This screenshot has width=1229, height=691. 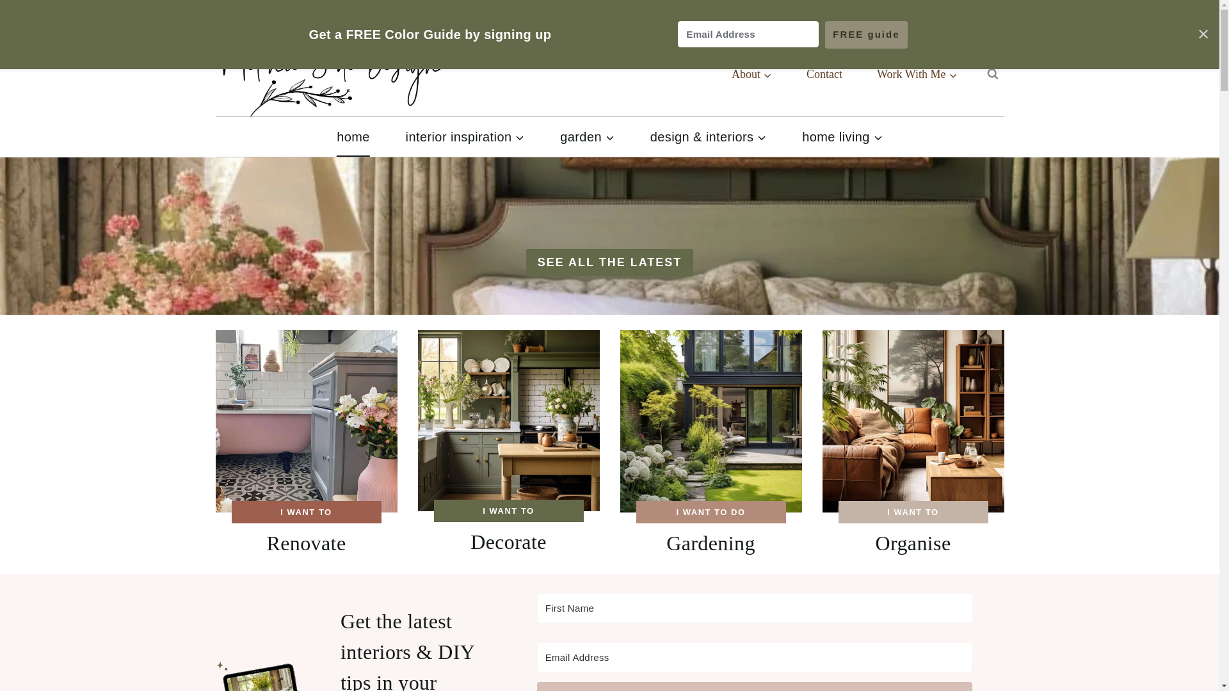 What do you see at coordinates (917, 74) in the screenshot?
I see `Work With Me` at bounding box center [917, 74].